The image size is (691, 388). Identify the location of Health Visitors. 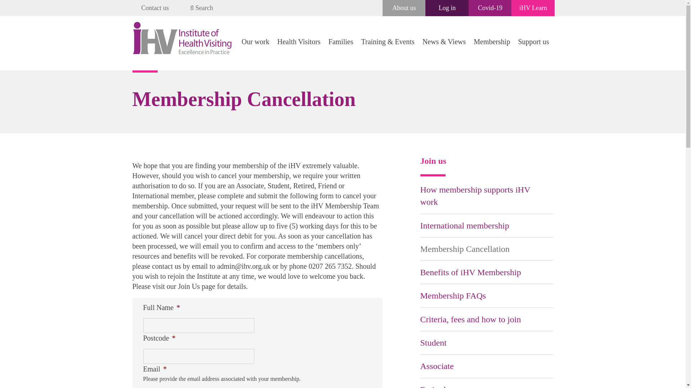
(298, 42).